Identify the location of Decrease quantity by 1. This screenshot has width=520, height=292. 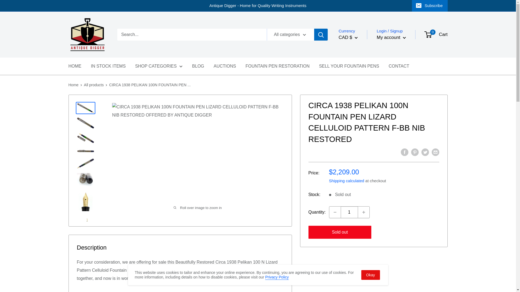
(335, 212).